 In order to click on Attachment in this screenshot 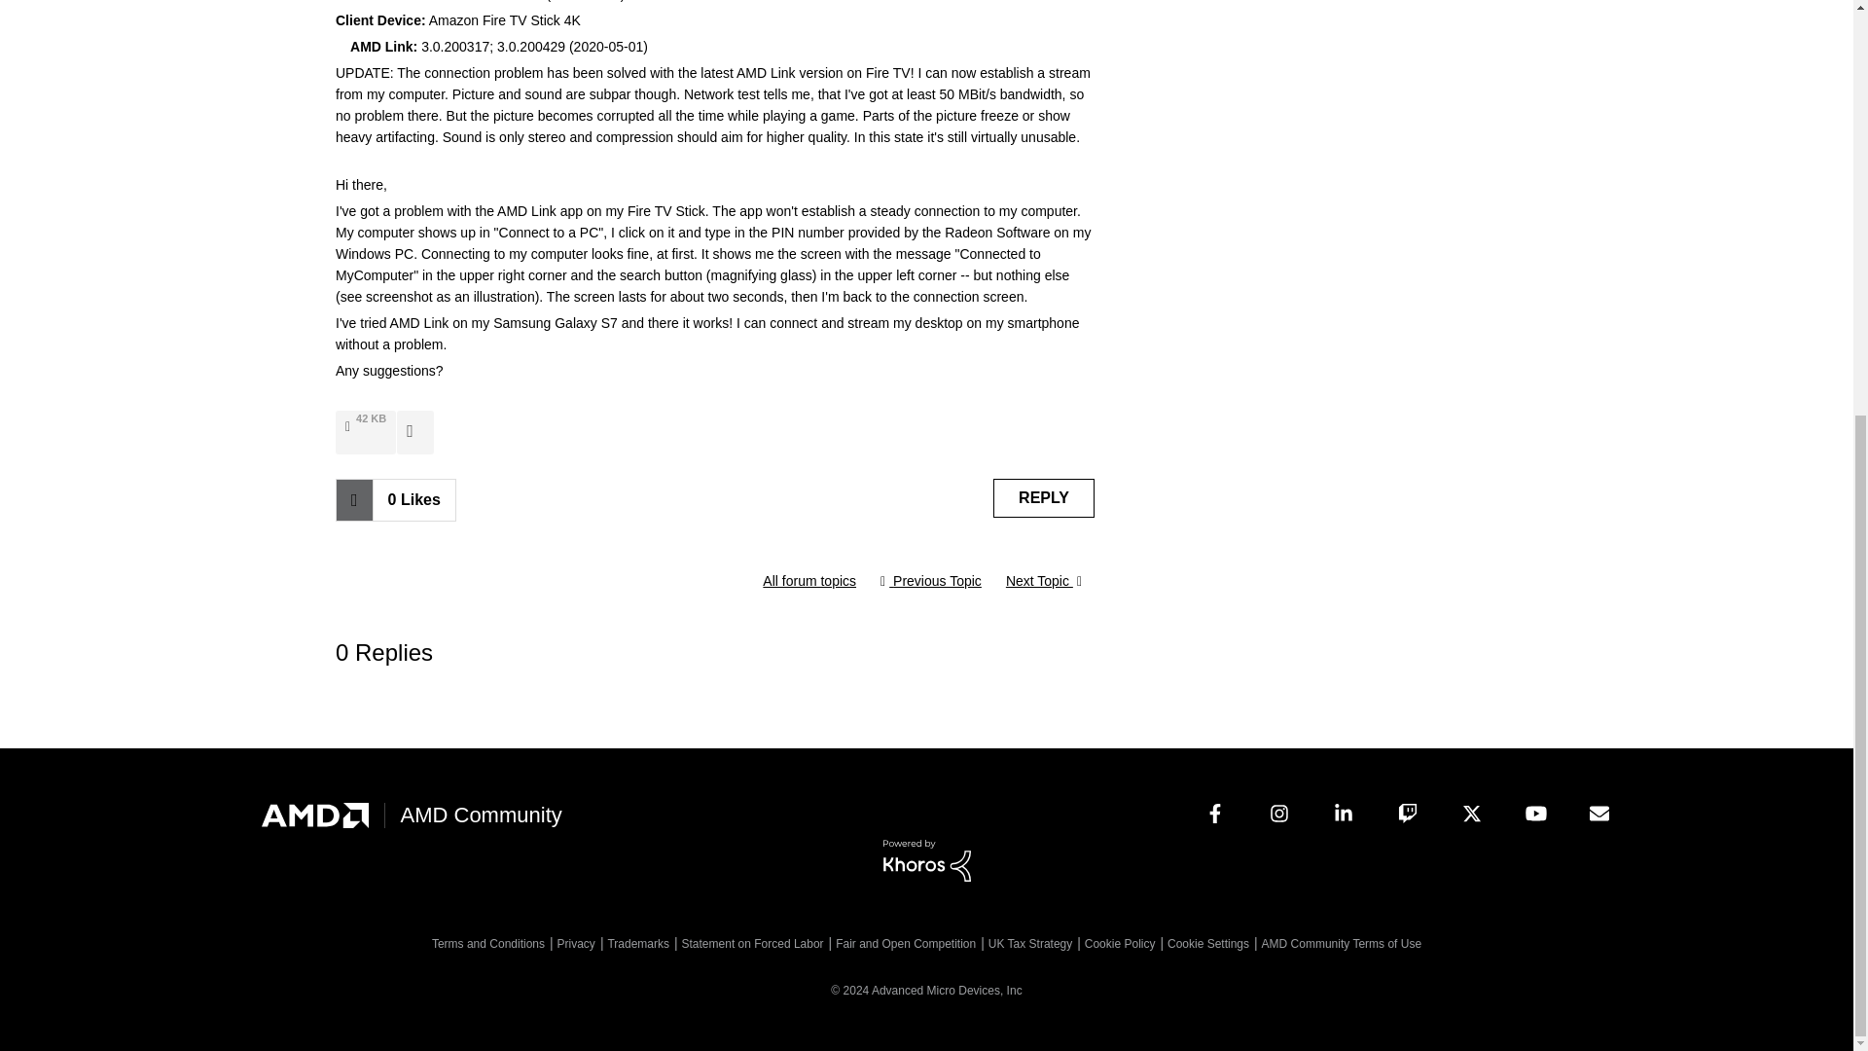, I will do `click(350, 427)`.